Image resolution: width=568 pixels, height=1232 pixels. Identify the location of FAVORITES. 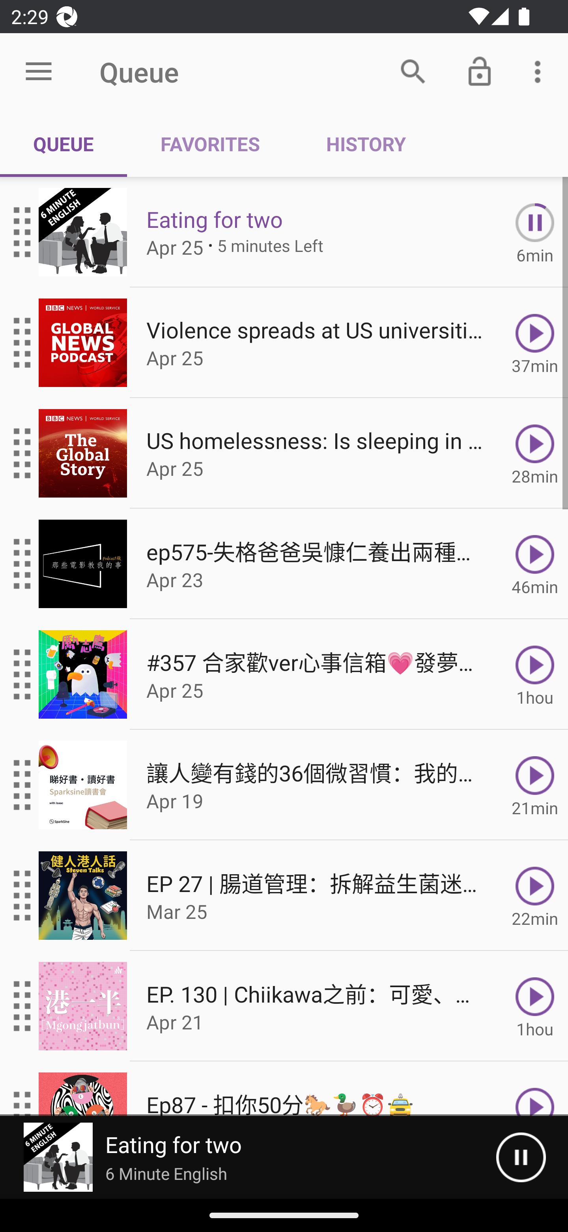
(210, 144).